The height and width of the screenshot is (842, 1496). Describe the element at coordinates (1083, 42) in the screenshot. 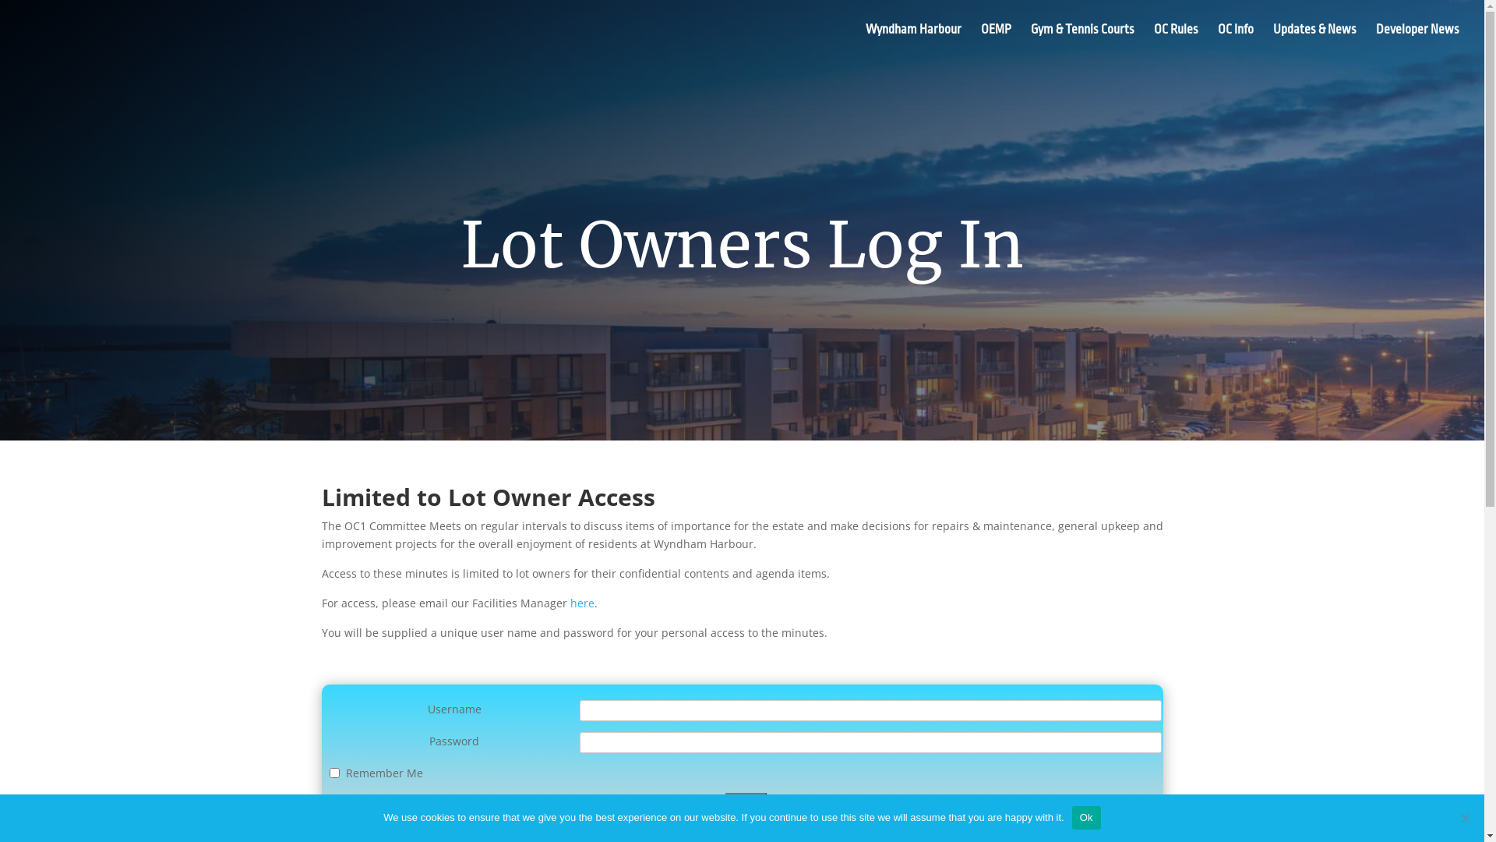

I see `Gym & Tennis Courts` at that location.